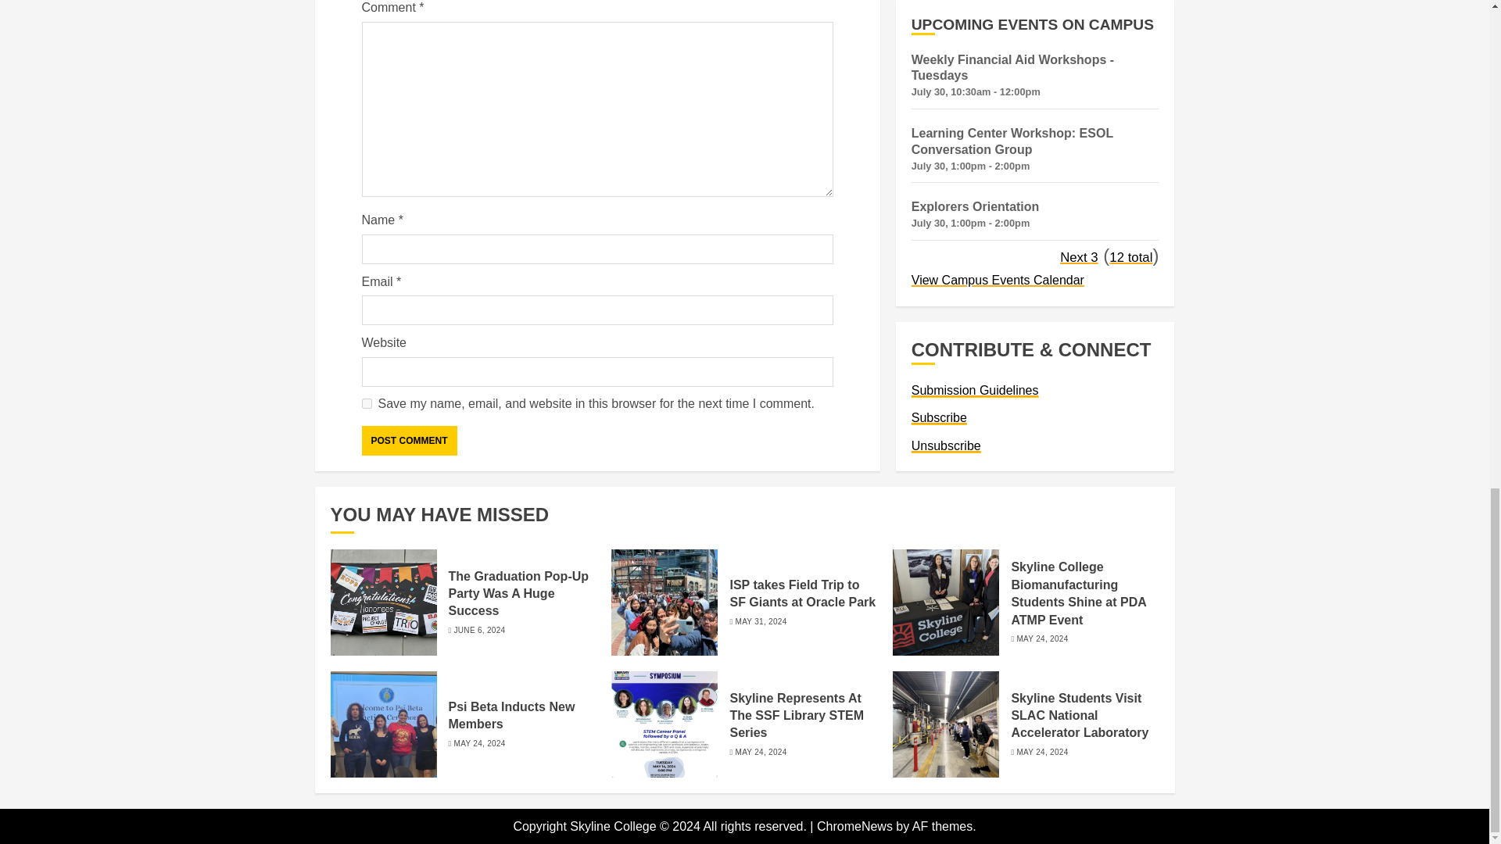  Describe the element at coordinates (761, 622) in the screenshot. I see `MAY 31, 2024` at that location.